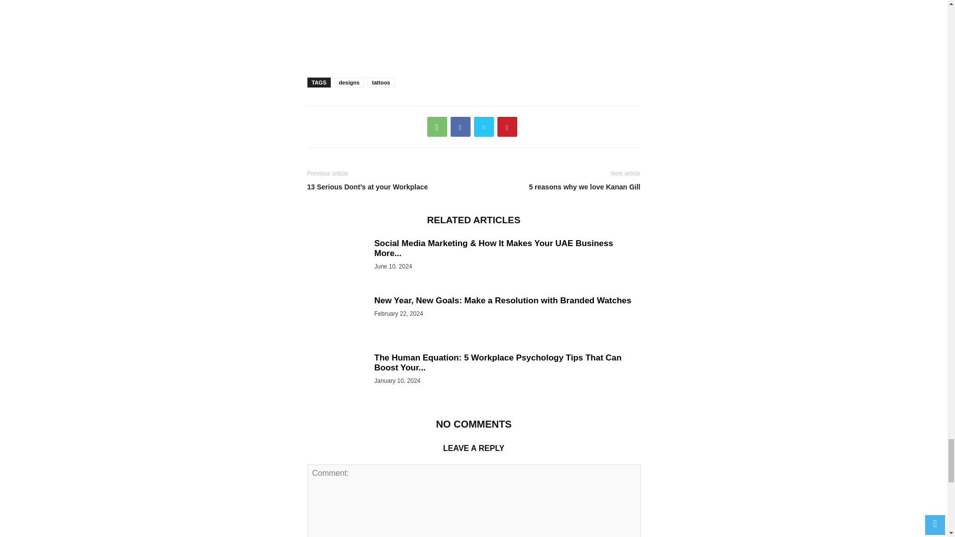 Image resolution: width=955 pixels, height=537 pixels. I want to click on Facebook, so click(461, 127).